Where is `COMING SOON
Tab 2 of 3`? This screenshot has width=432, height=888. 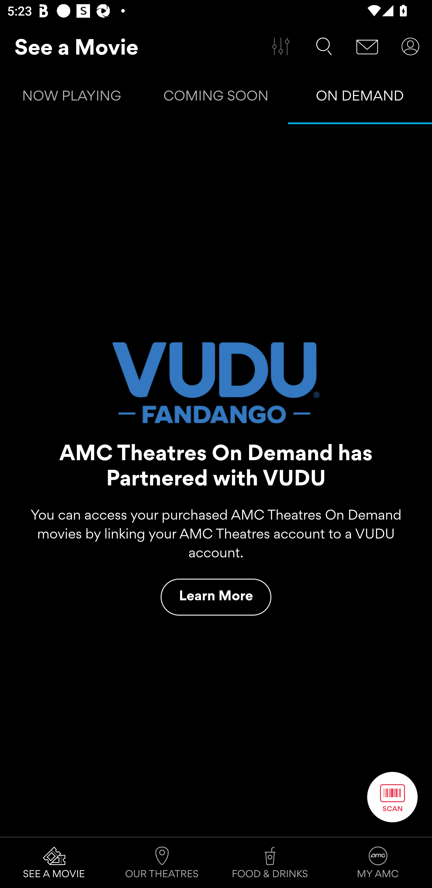 COMING SOON
Tab 2 of 3 is located at coordinates (216, 98).